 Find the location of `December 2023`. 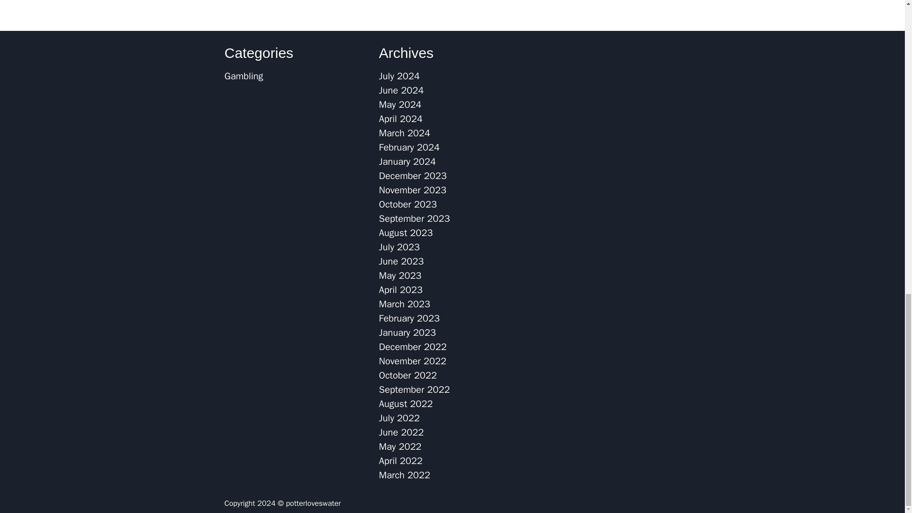

December 2023 is located at coordinates (413, 176).